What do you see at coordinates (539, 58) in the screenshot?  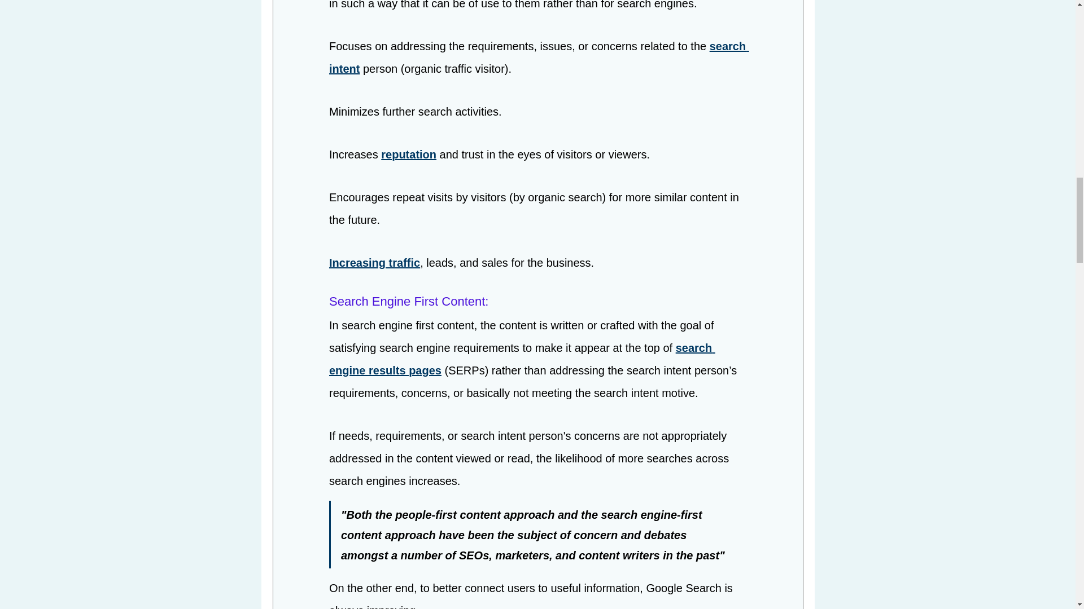 I see `search intent` at bounding box center [539, 58].